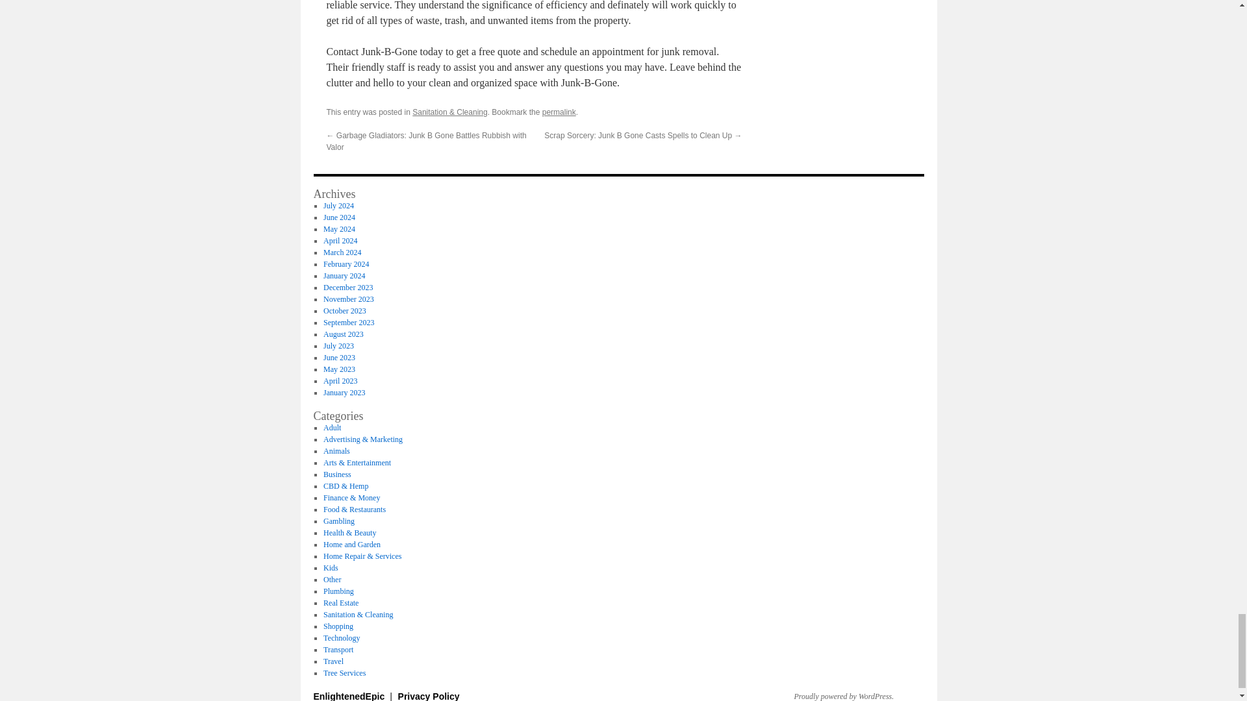 The height and width of the screenshot is (701, 1247). Describe the element at coordinates (340, 240) in the screenshot. I see `April 2024` at that location.